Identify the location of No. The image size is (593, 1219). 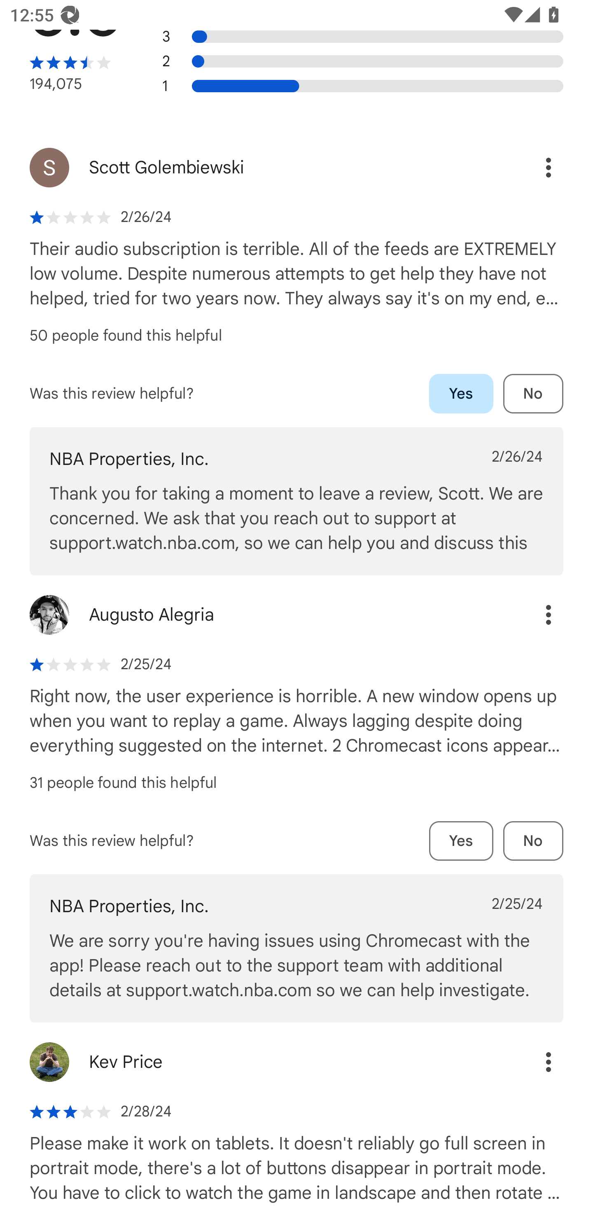
(533, 394).